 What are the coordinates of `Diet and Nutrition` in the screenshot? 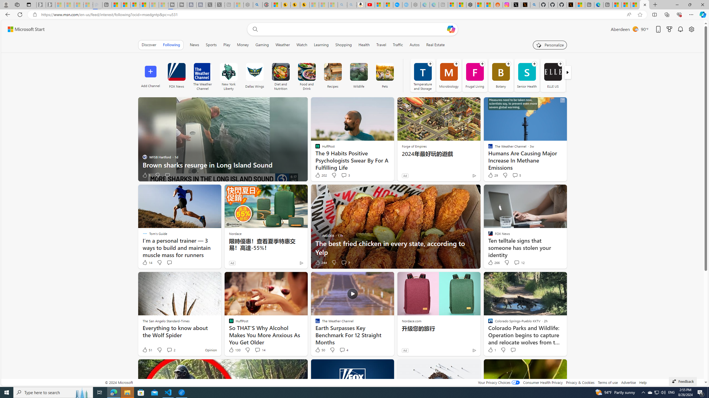 It's located at (281, 72).